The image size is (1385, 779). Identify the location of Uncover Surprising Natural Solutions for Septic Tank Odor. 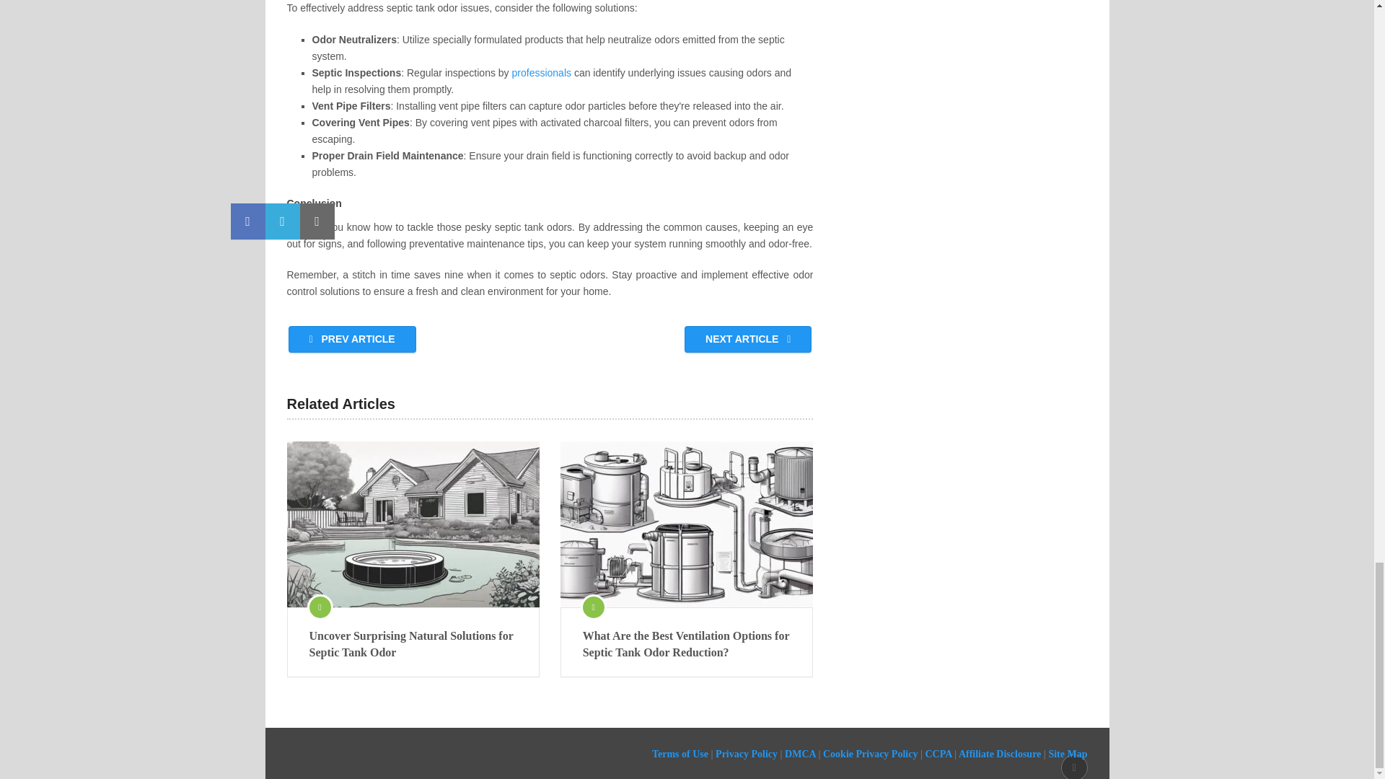
(413, 643).